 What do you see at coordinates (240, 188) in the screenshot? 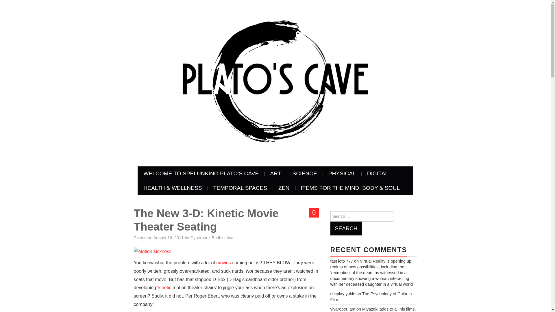
I see `TEMPORAL SPACES` at bounding box center [240, 188].